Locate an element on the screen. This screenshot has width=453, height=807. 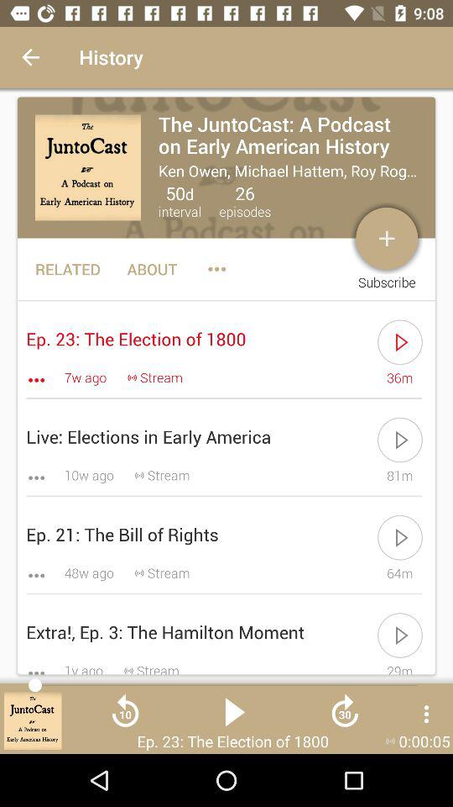
click on the button which is below subscribe is located at coordinates (401, 341).